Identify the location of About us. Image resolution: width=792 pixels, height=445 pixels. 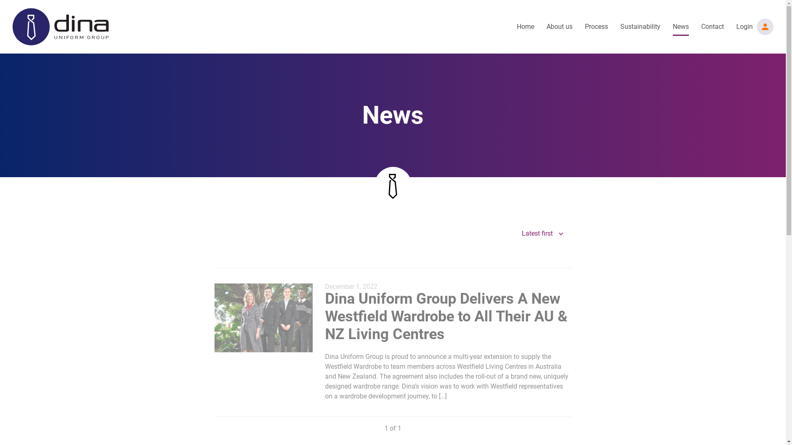
(559, 27).